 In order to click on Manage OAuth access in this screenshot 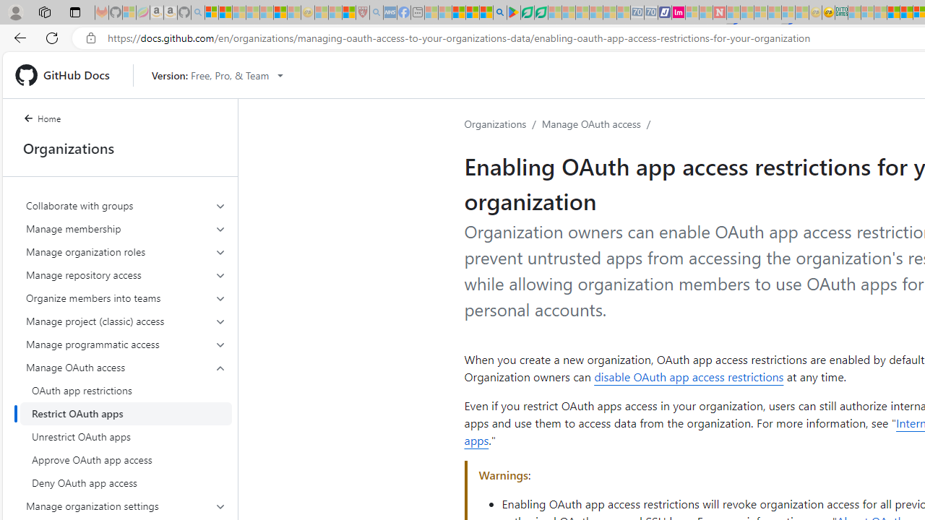, I will do `click(591, 123)`.